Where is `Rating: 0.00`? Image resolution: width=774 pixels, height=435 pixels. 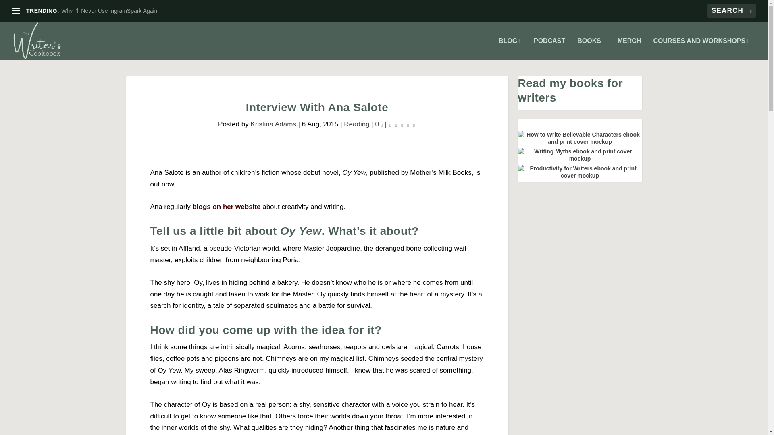 Rating: 0.00 is located at coordinates (402, 125).